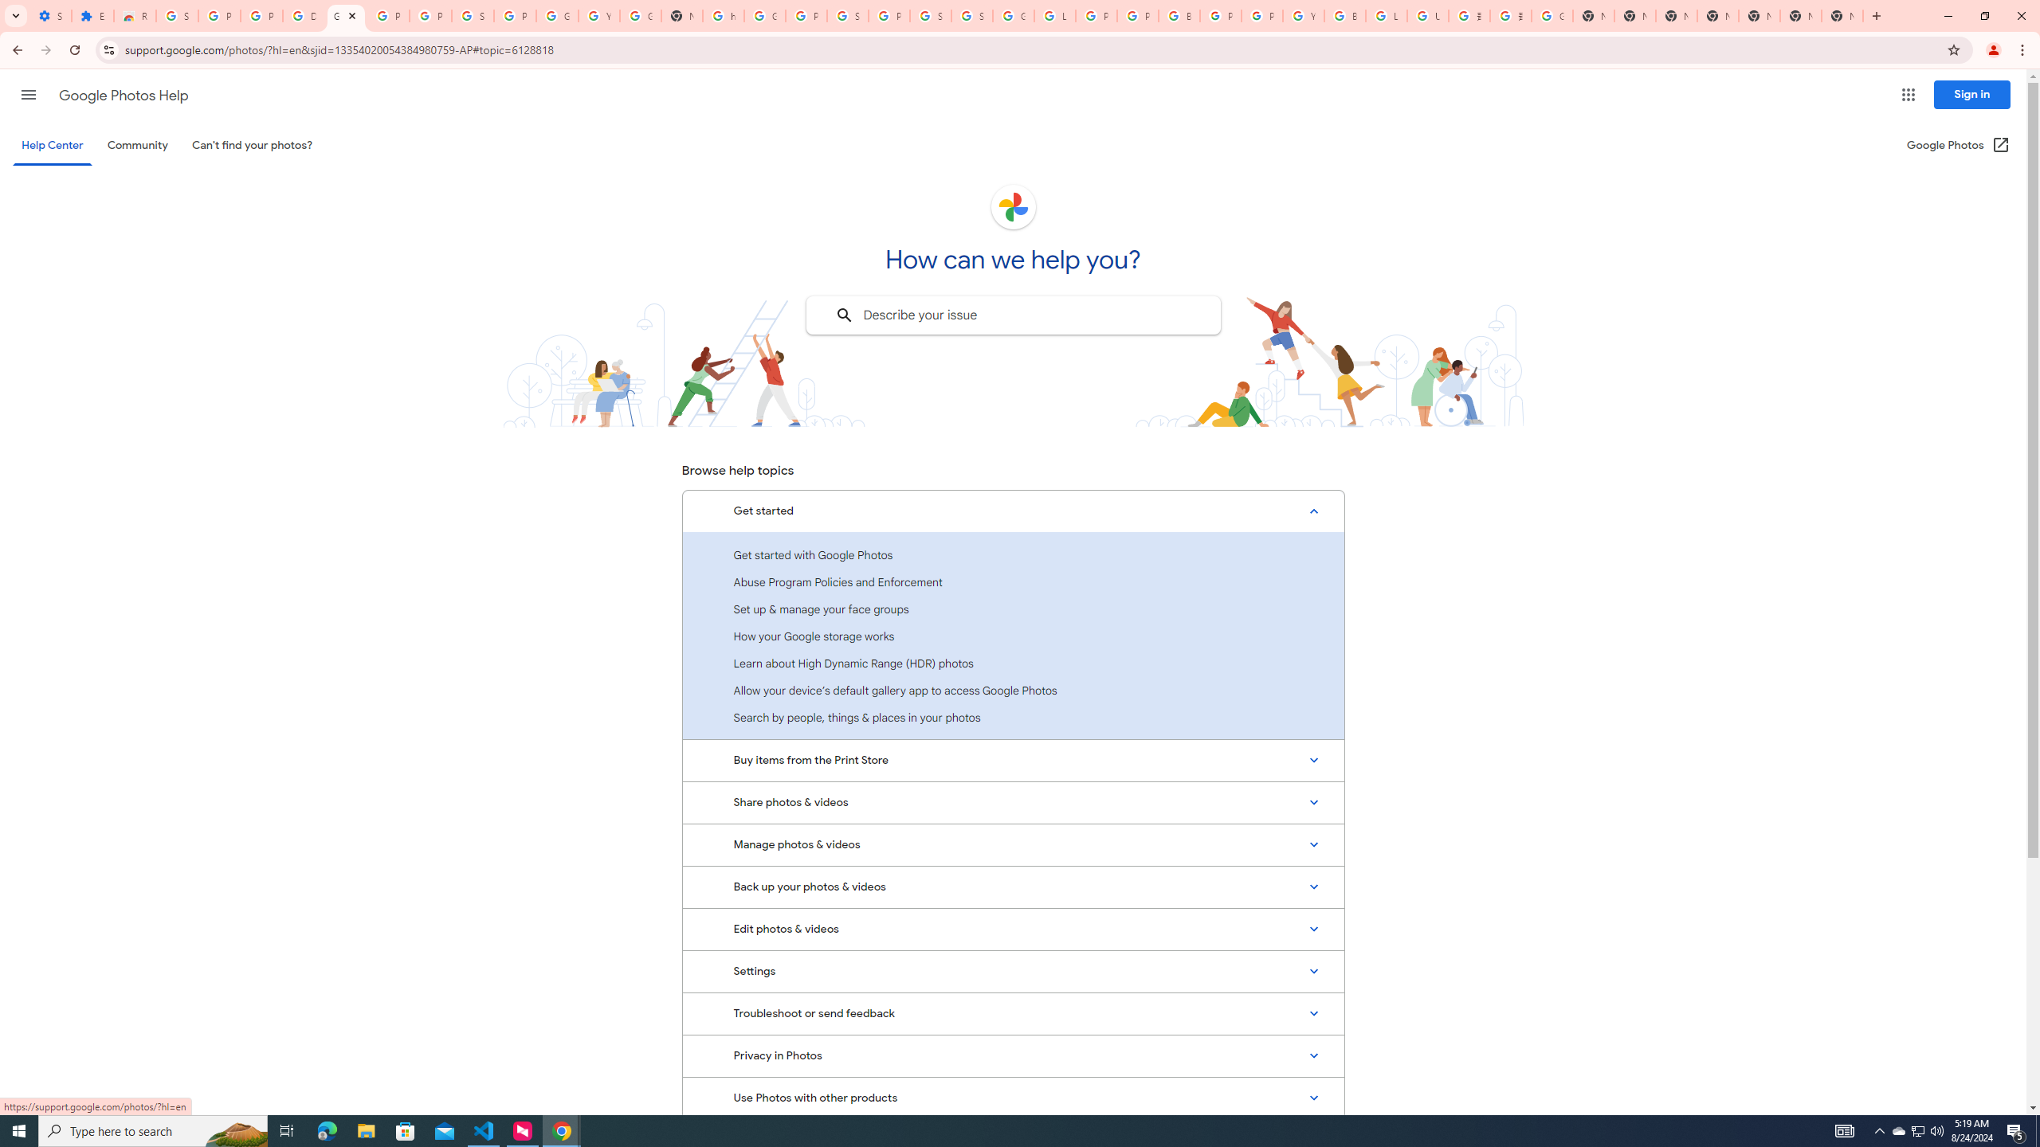  What do you see at coordinates (723, 16) in the screenshot?
I see `https://scholar.google.com/` at bounding box center [723, 16].